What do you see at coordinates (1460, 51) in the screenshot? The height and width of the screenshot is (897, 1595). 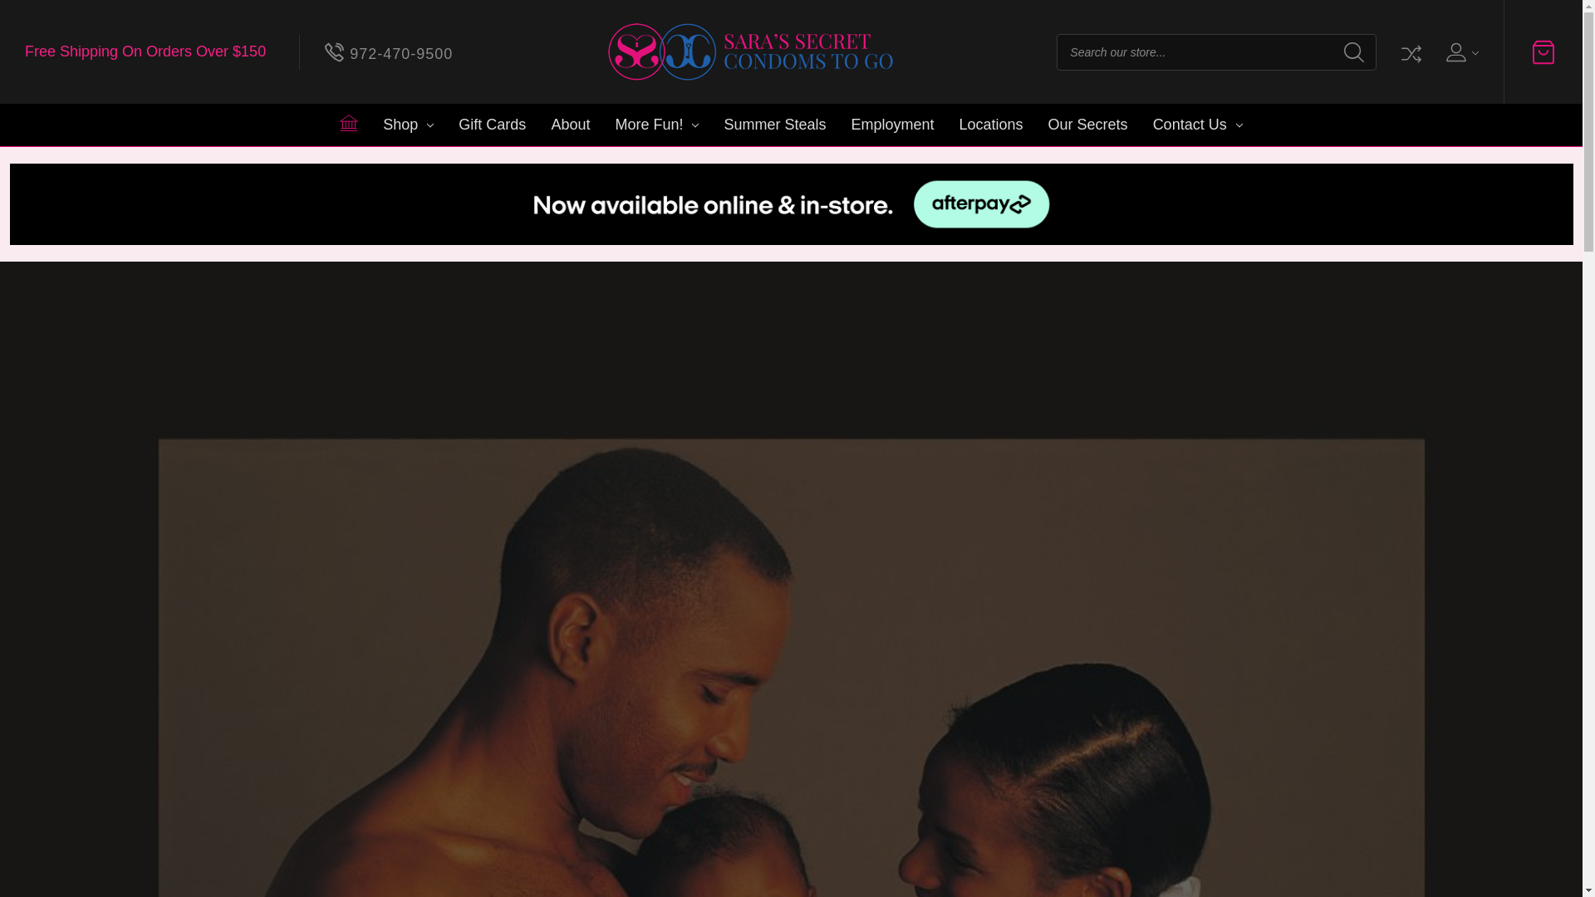 I see `USER` at bounding box center [1460, 51].